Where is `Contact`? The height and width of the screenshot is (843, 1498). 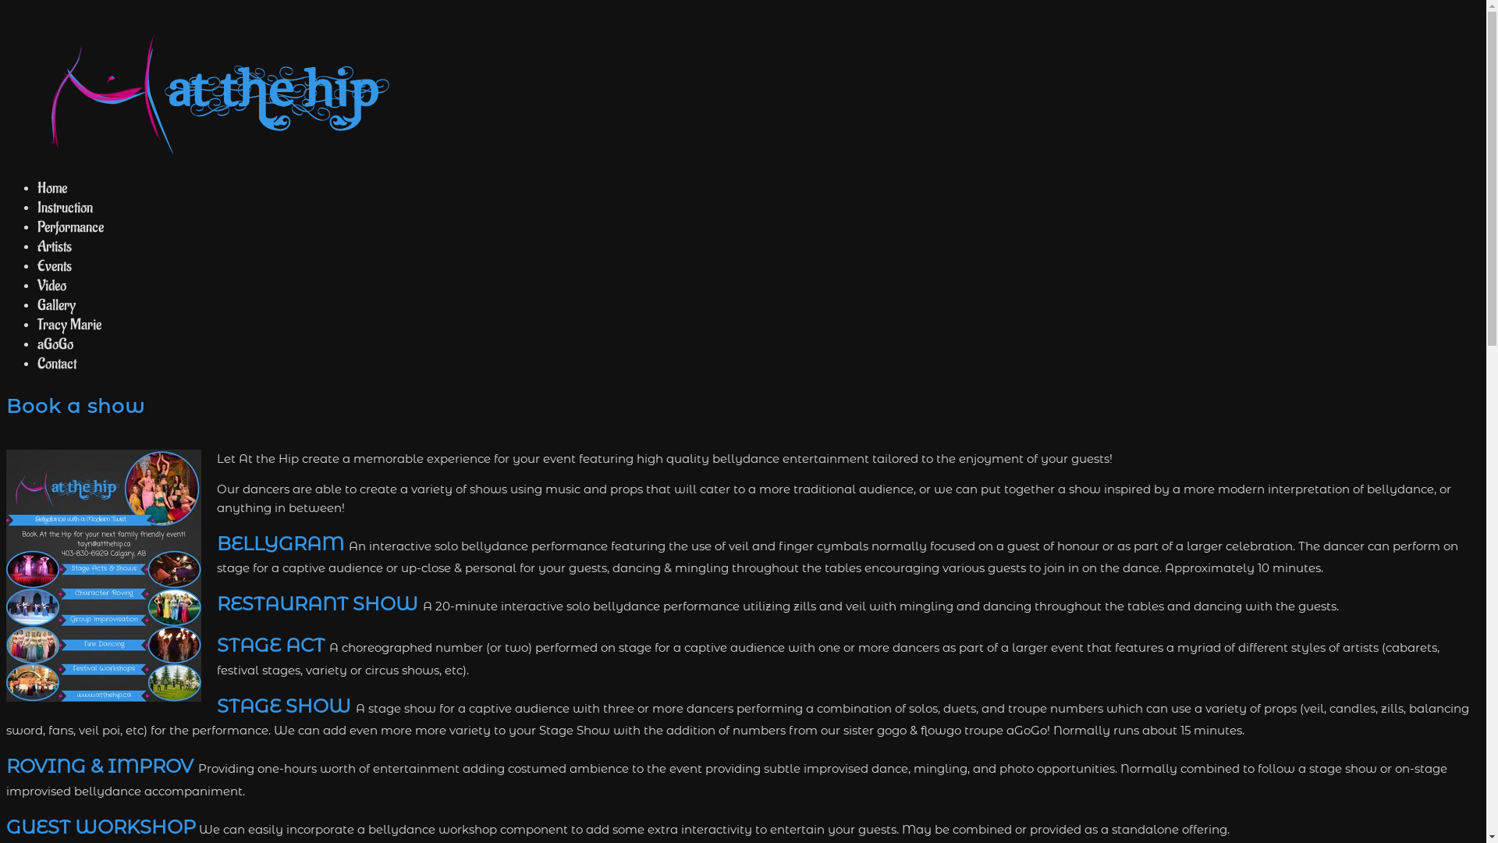 Contact is located at coordinates (57, 364).